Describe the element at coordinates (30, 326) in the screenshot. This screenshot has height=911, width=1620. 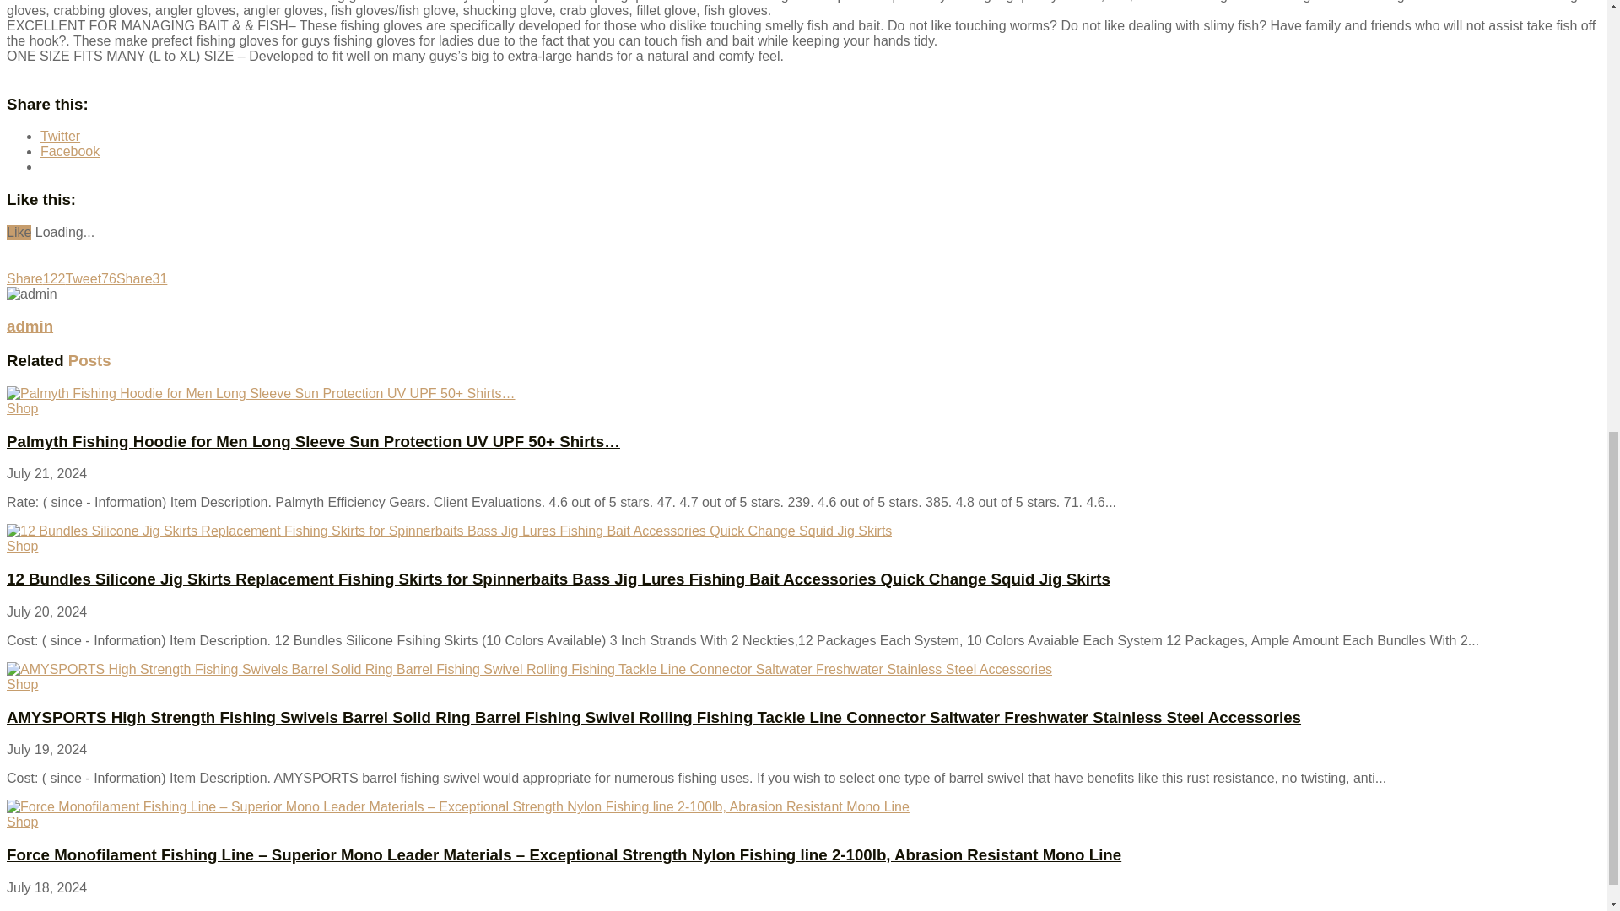
I see `admin` at that location.